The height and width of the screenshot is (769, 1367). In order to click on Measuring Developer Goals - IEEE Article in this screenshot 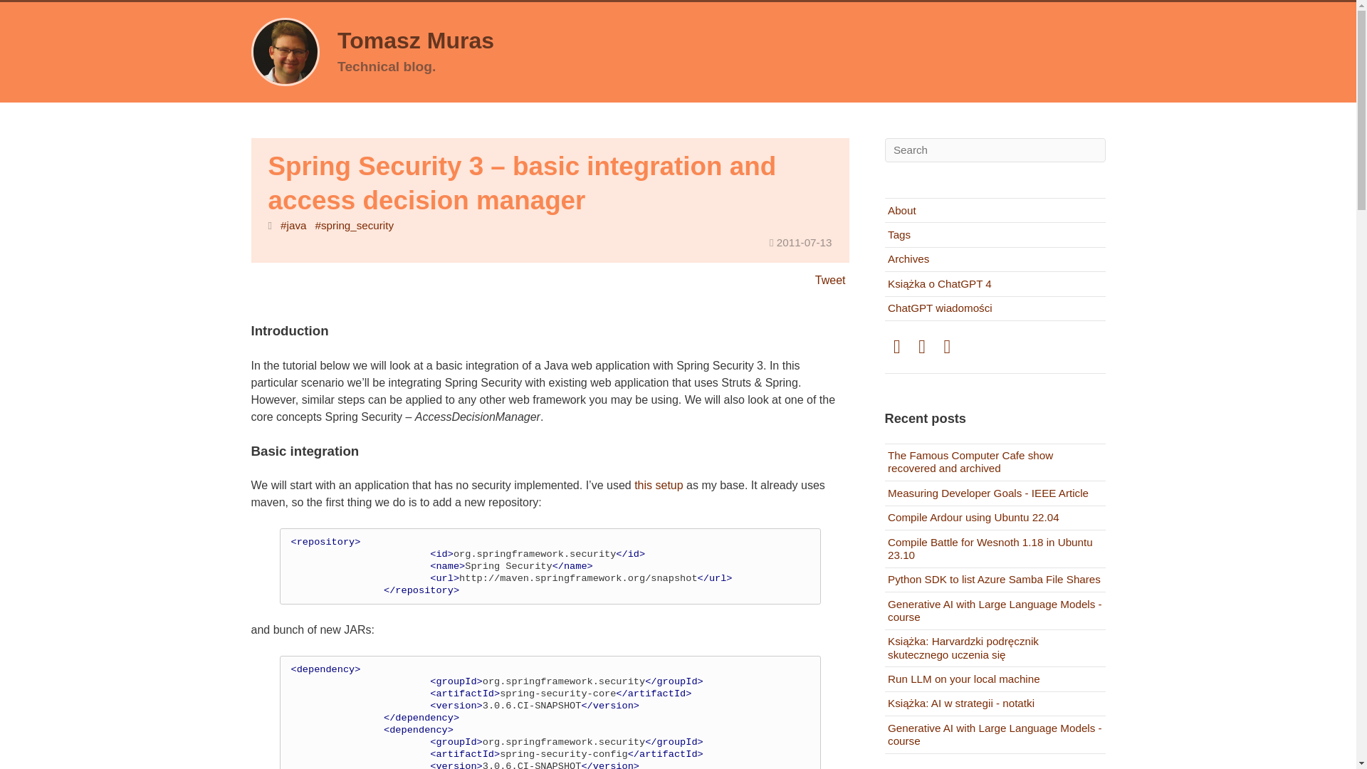, I will do `click(994, 493)`.